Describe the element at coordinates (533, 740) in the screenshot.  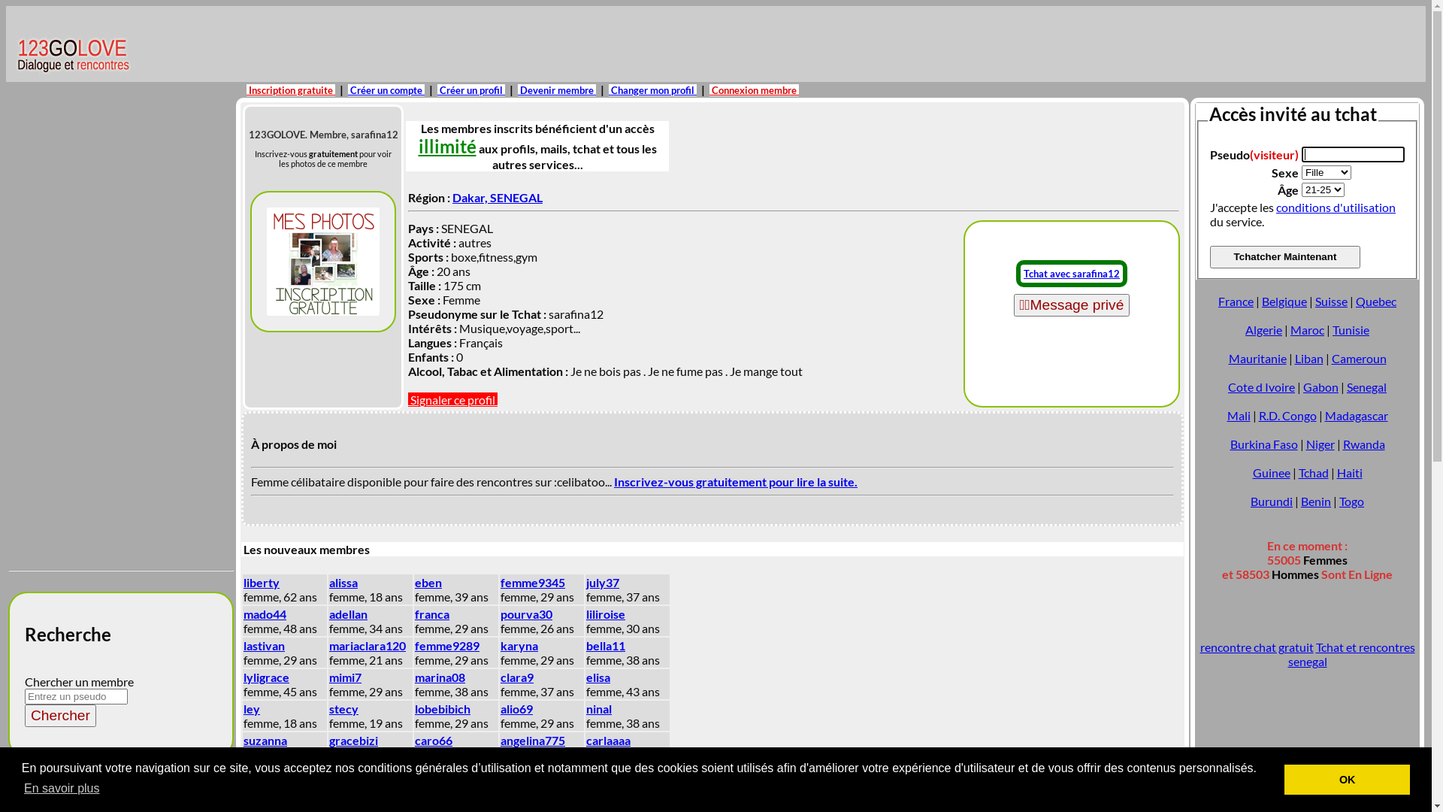
I see `angelina775` at that location.